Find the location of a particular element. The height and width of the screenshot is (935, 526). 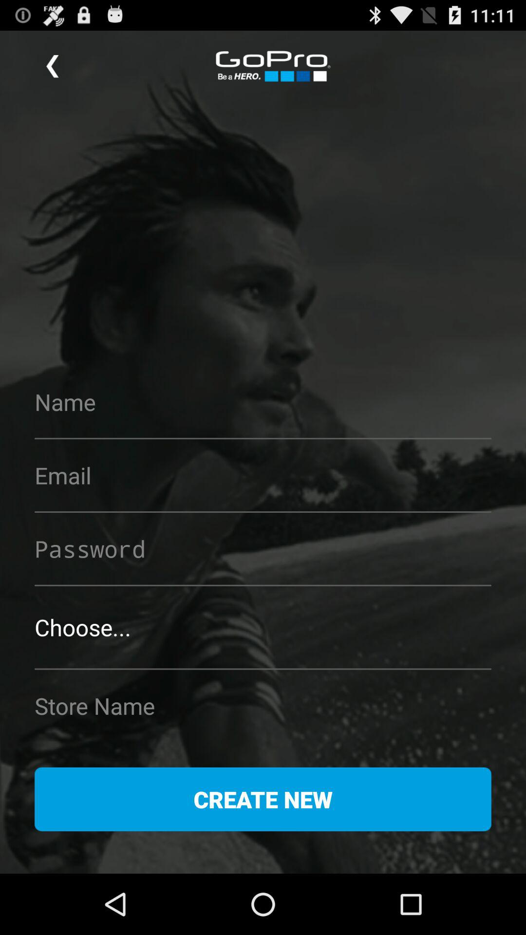

go back one page is located at coordinates (53, 66).